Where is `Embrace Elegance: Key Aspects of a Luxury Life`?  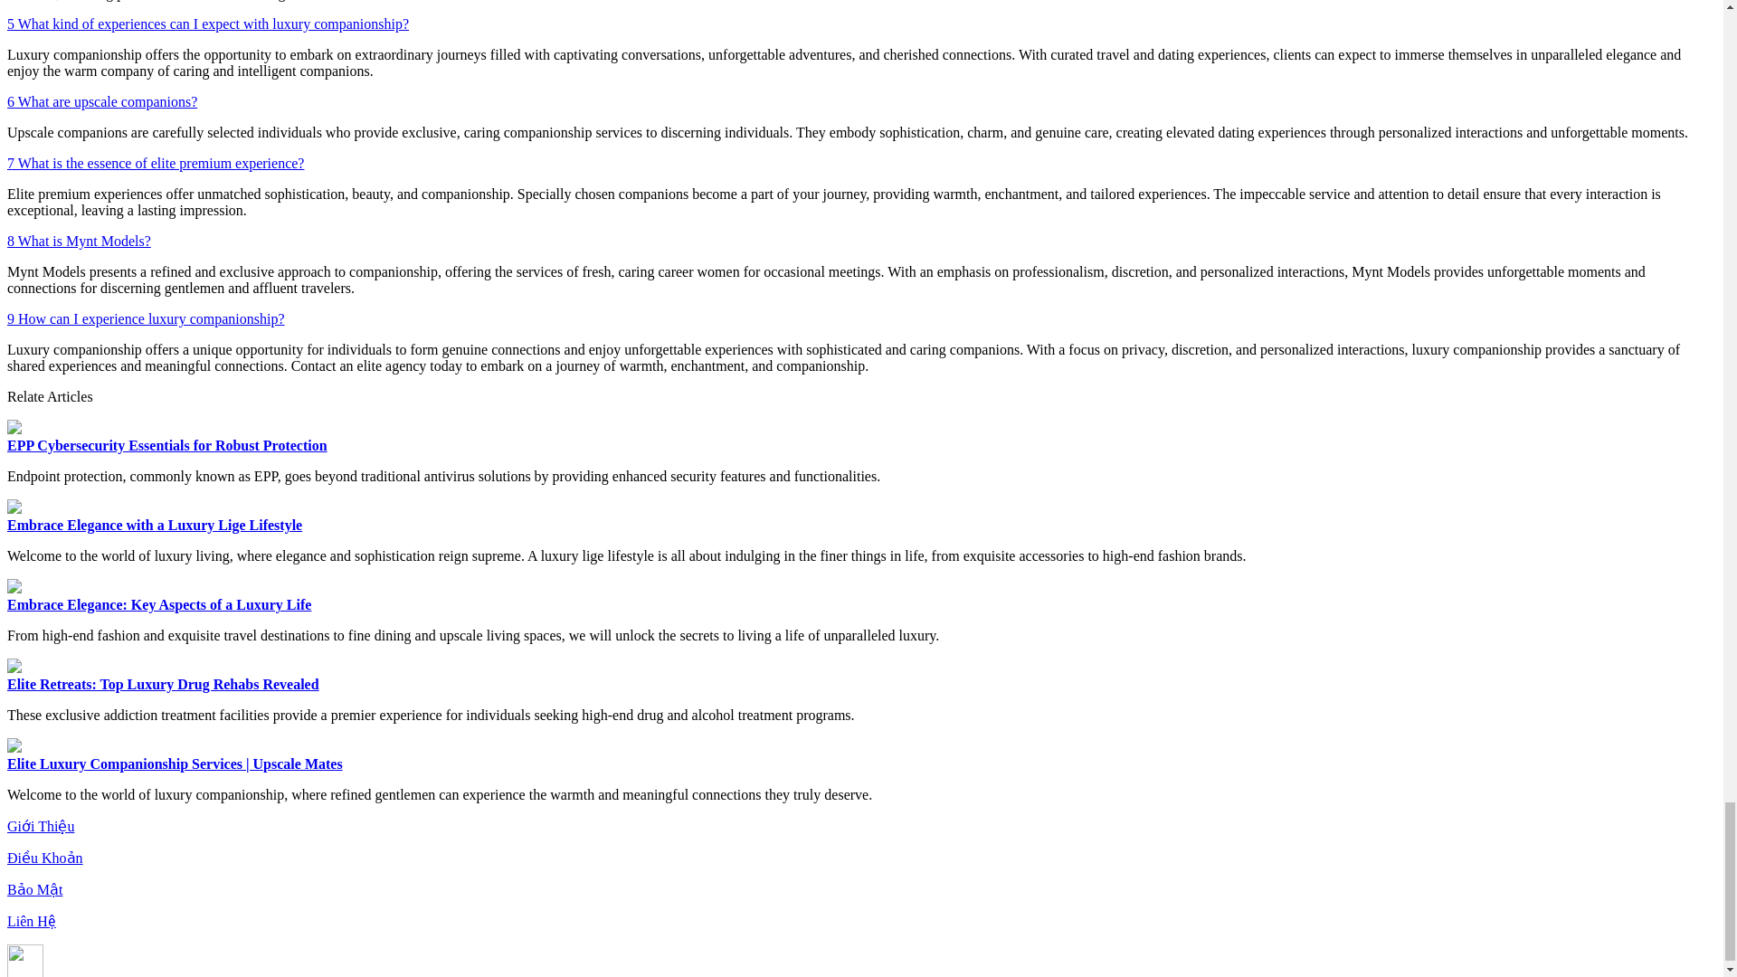 Embrace Elegance: Key Aspects of a Luxury Life is located at coordinates (158, 604).